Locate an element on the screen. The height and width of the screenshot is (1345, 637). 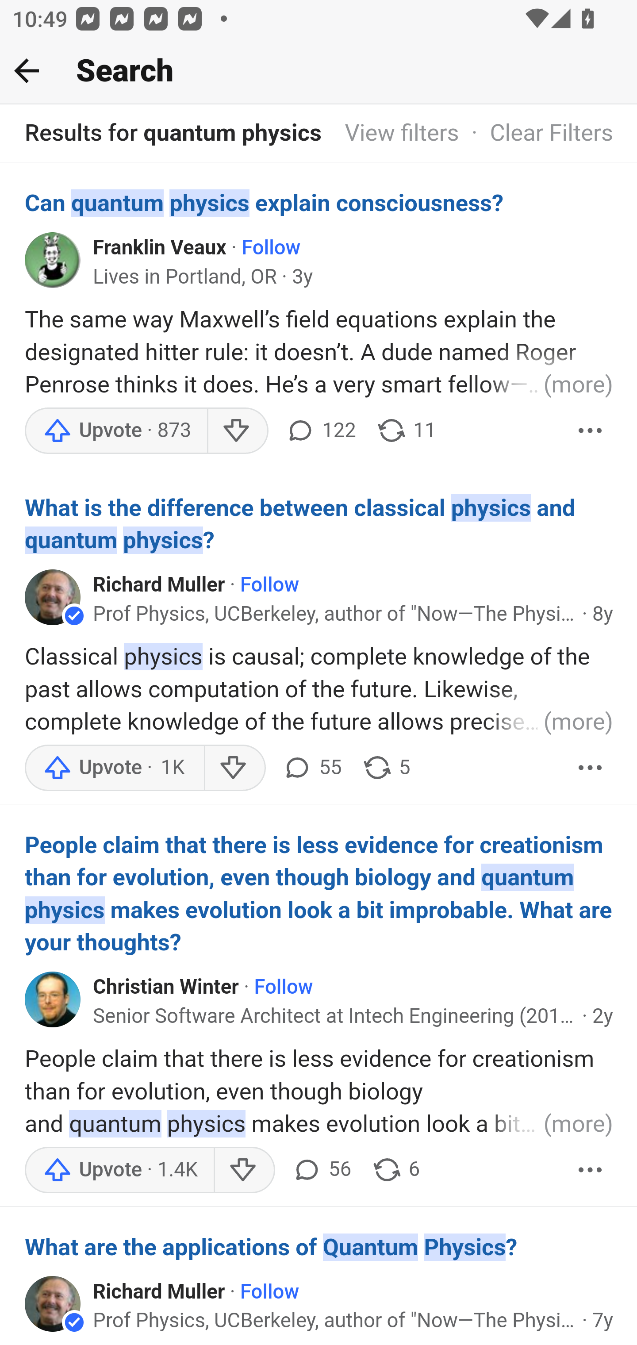
122 comments is located at coordinates (320, 430).